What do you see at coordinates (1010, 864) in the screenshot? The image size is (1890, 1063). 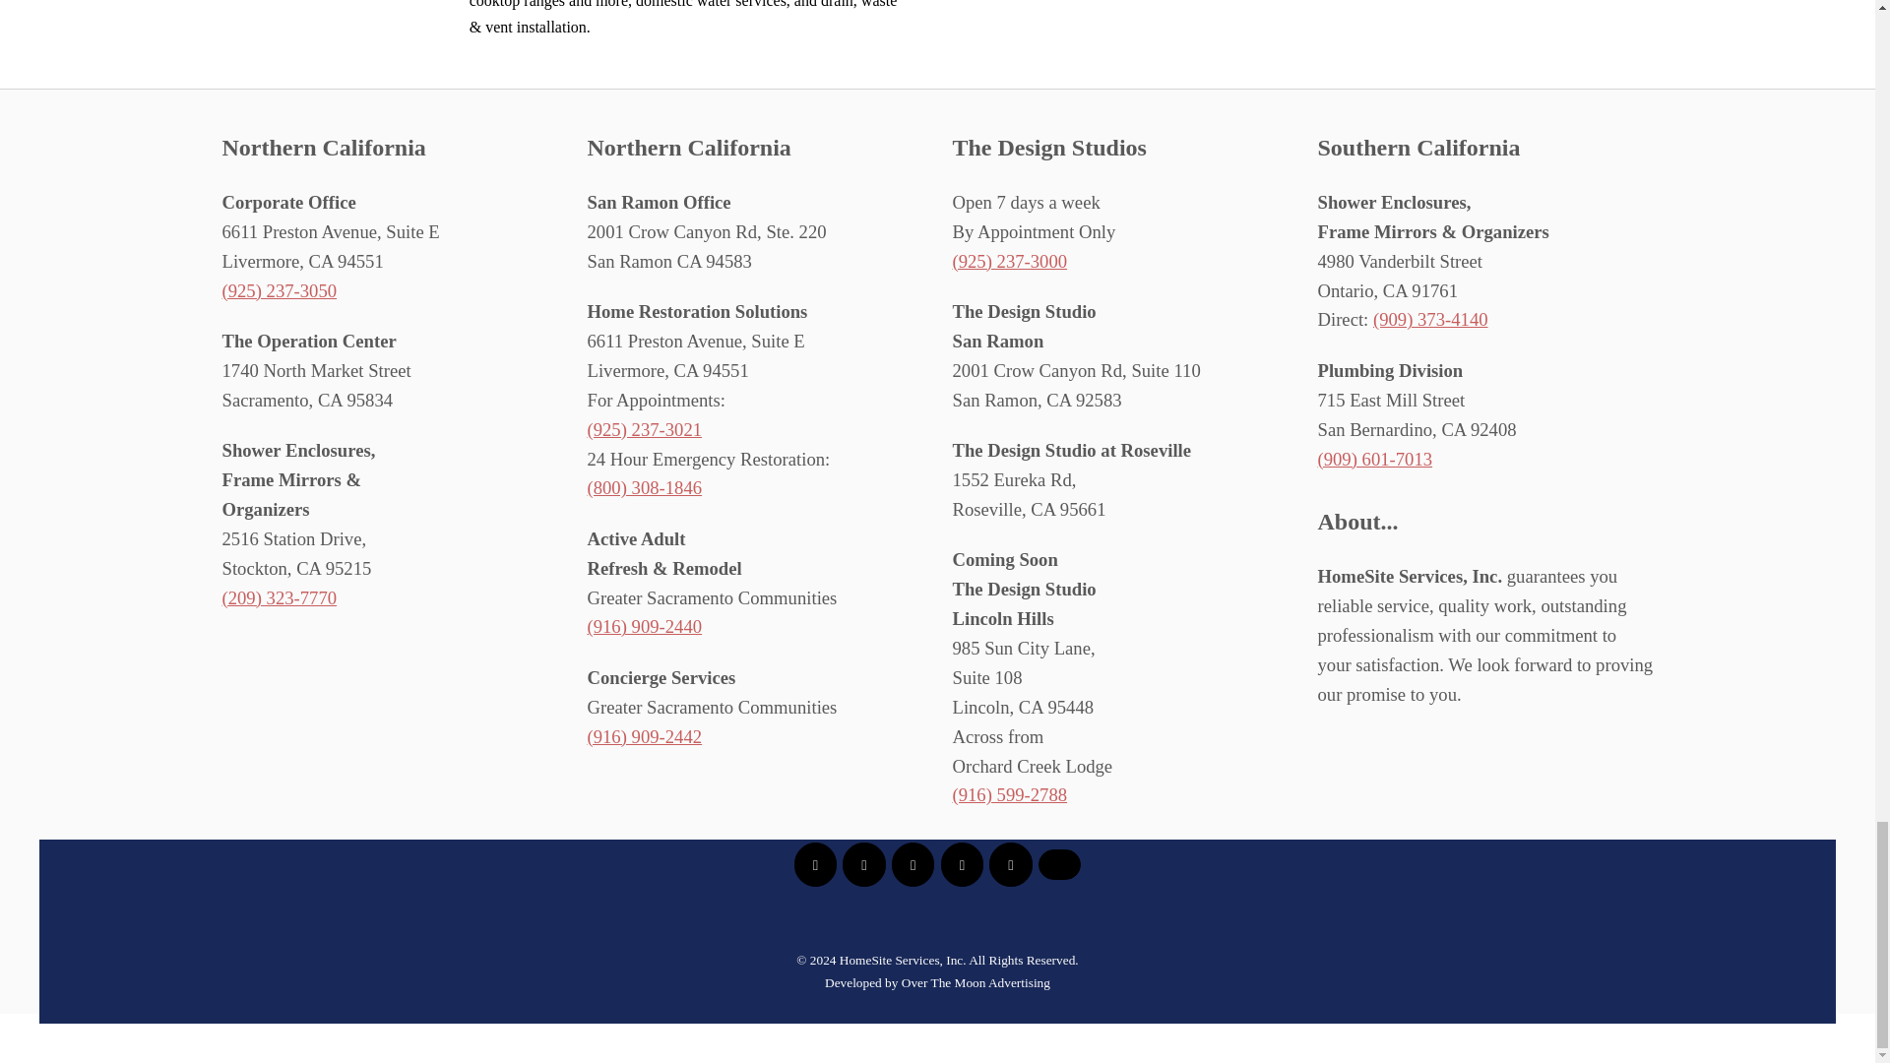 I see `Homesite Services Inc. on Instagram` at bounding box center [1010, 864].